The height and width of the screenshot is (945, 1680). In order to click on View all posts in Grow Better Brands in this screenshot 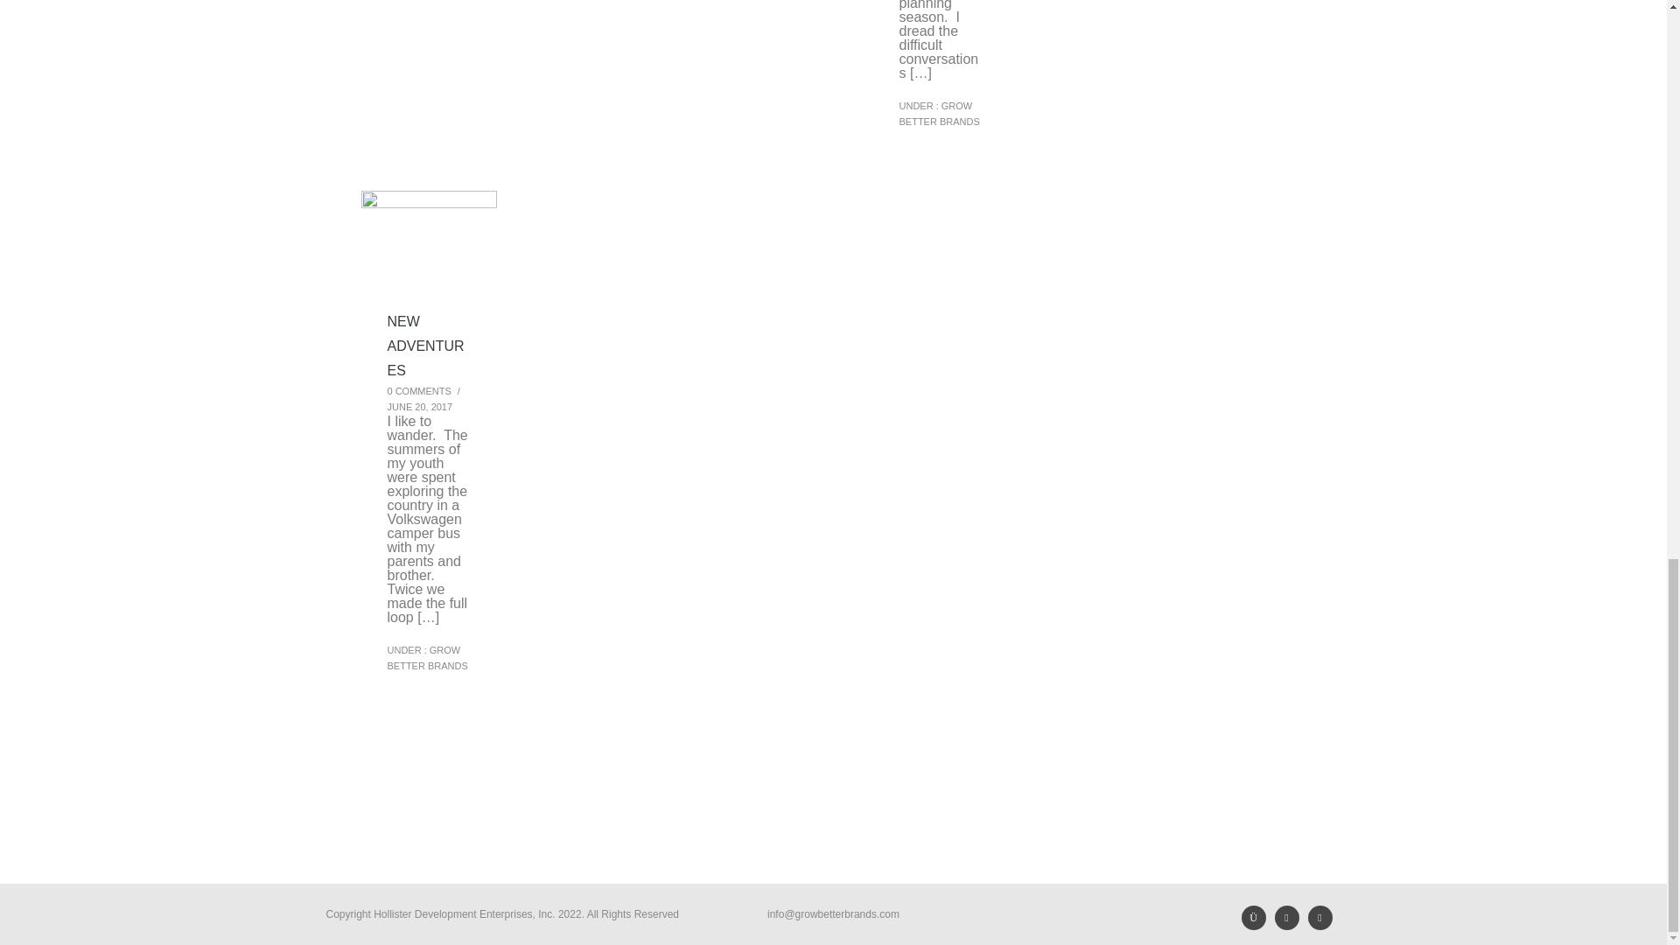, I will do `click(939, 113)`.